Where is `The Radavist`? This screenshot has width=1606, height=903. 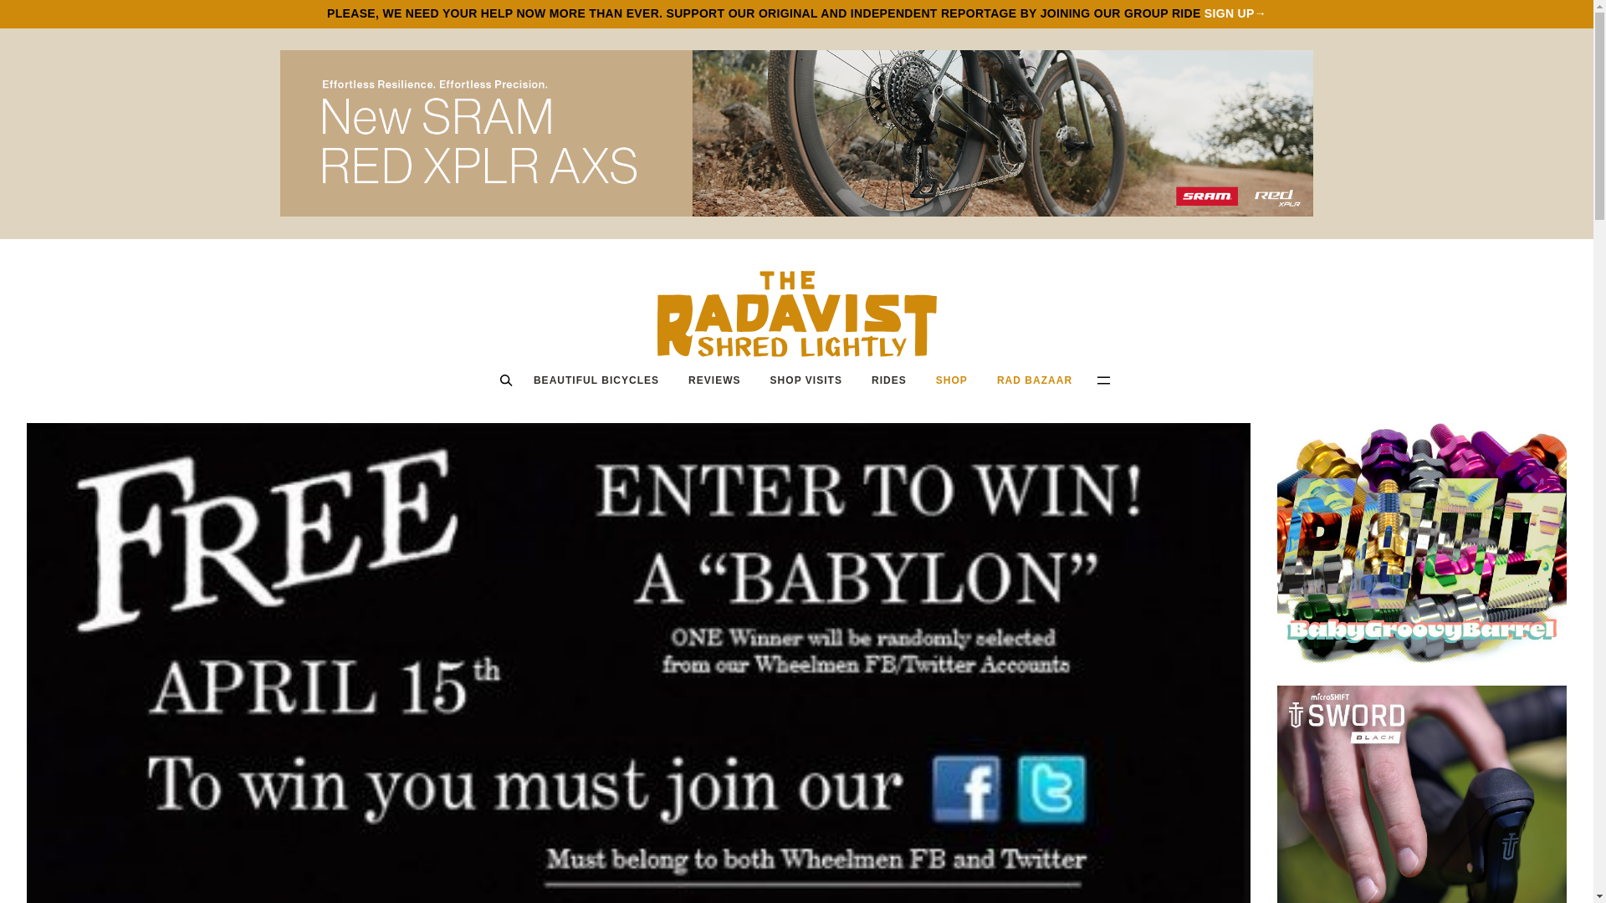
The Radavist is located at coordinates (796, 314).